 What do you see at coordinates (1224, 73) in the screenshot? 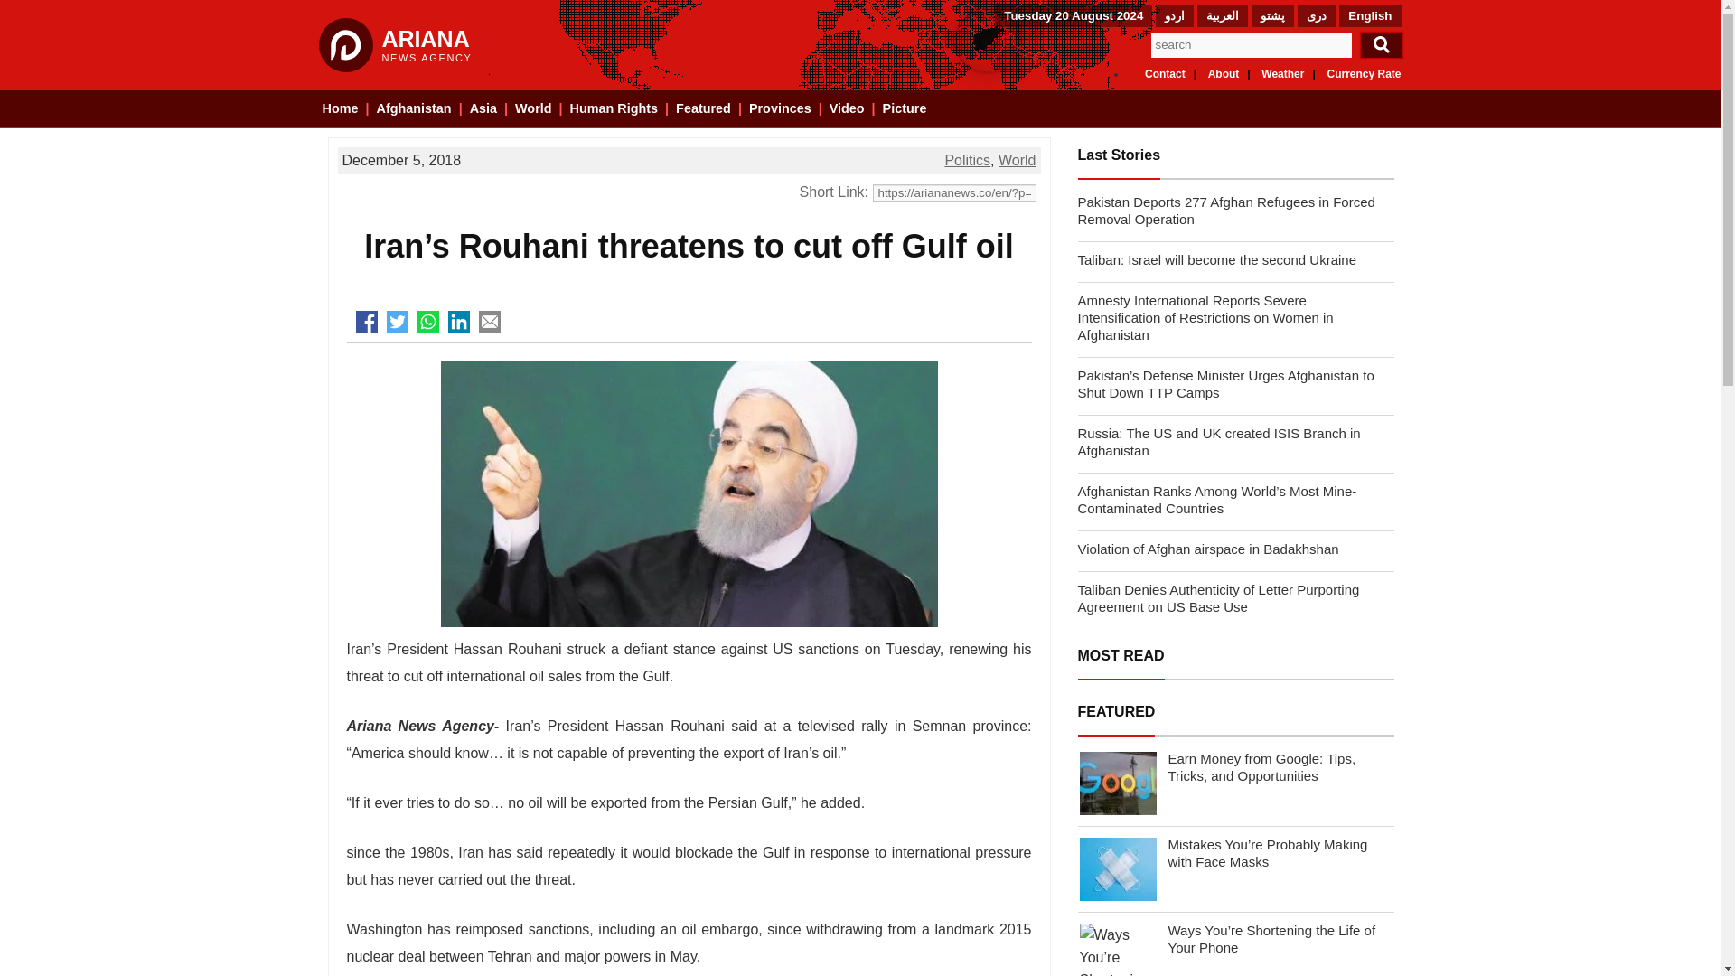
I see `About` at bounding box center [1224, 73].